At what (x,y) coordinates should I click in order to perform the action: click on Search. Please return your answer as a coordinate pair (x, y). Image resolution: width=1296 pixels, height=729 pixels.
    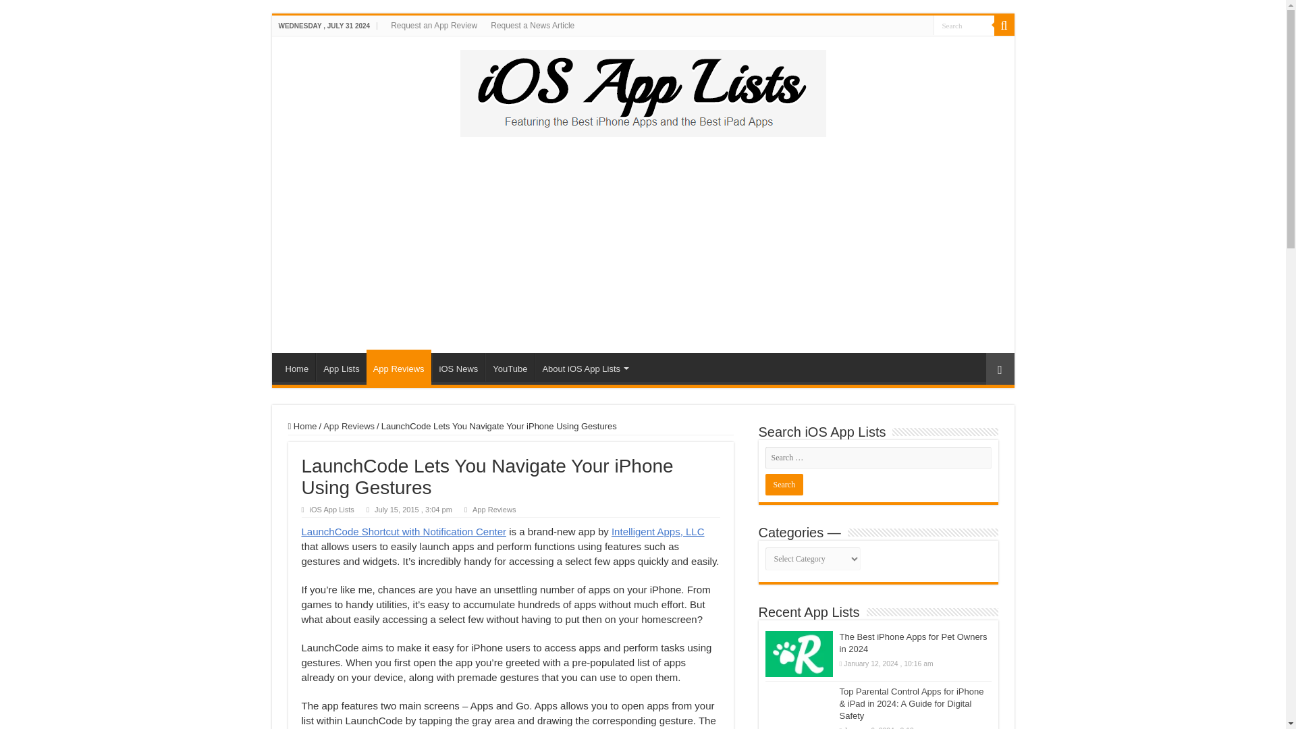
    Looking at the image, I should click on (1003, 25).